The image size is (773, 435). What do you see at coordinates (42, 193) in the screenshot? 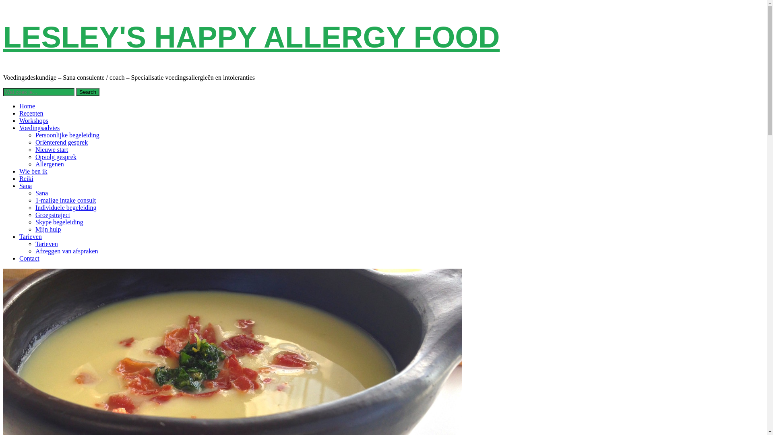
I see `Sana` at bounding box center [42, 193].